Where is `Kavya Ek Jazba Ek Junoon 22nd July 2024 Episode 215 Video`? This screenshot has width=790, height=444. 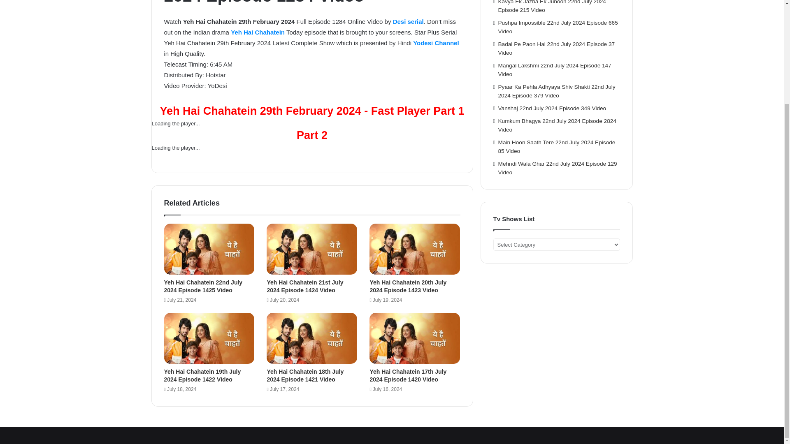 Kavya Ek Jazba Ek Junoon 22nd July 2024 Episode 215 Video is located at coordinates (552, 7).